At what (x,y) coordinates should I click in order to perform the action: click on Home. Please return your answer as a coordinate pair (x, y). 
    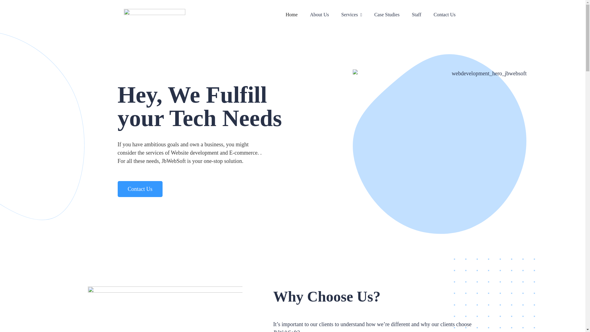
    Looking at the image, I should click on (292, 15).